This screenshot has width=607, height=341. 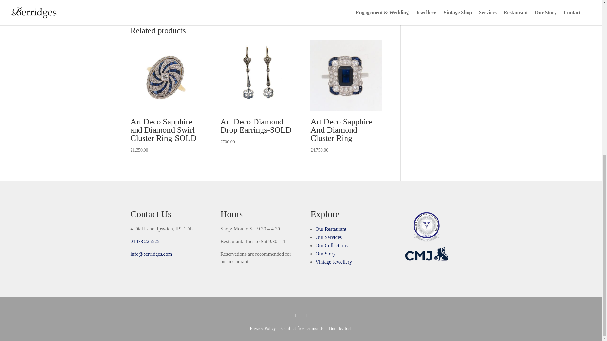 What do you see at coordinates (307, 315) in the screenshot?
I see `Follow on Instagram` at bounding box center [307, 315].